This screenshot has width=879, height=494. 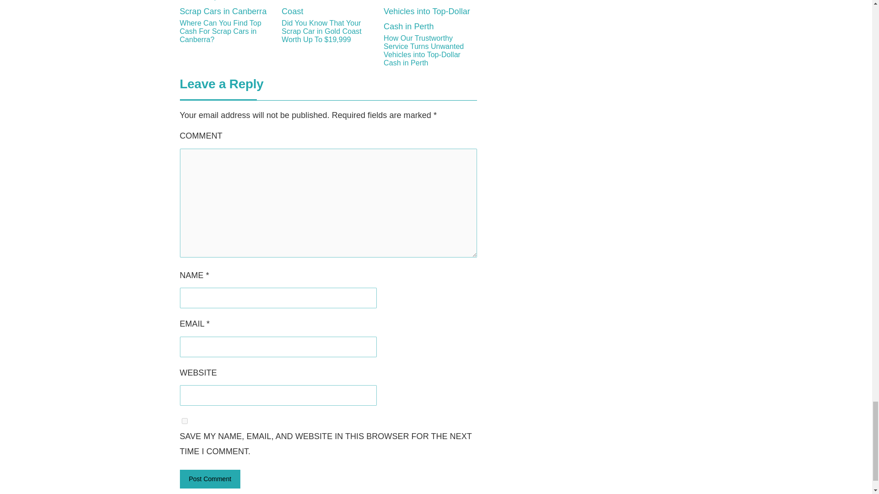 I want to click on Where Can You Find Top Cash For Scrap Cars in Canberra?, so click(x=226, y=32).